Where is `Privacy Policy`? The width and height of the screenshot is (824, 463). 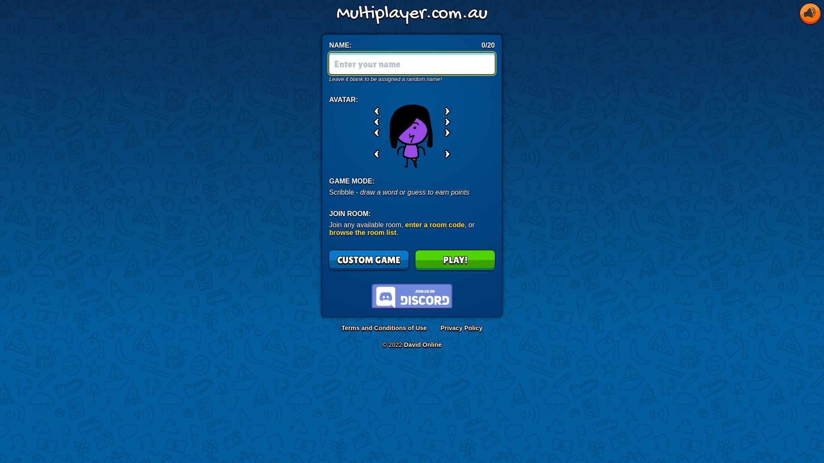
Privacy Policy is located at coordinates (462, 328).